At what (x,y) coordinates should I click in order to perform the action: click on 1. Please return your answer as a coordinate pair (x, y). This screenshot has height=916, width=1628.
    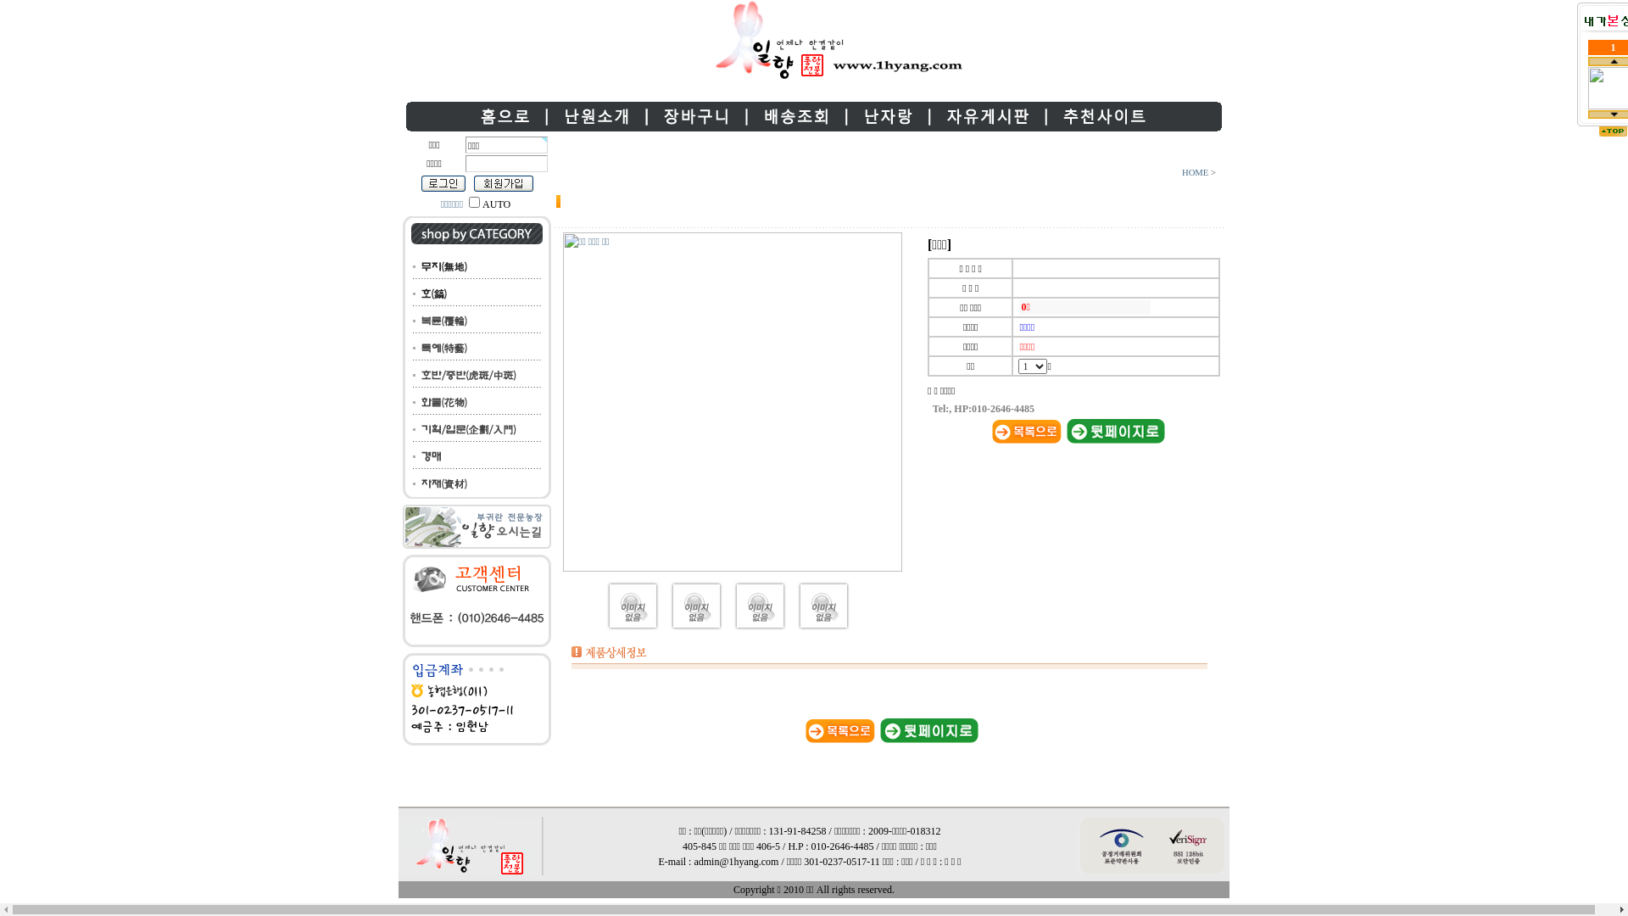
    Looking at the image, I should click on (475, 202).